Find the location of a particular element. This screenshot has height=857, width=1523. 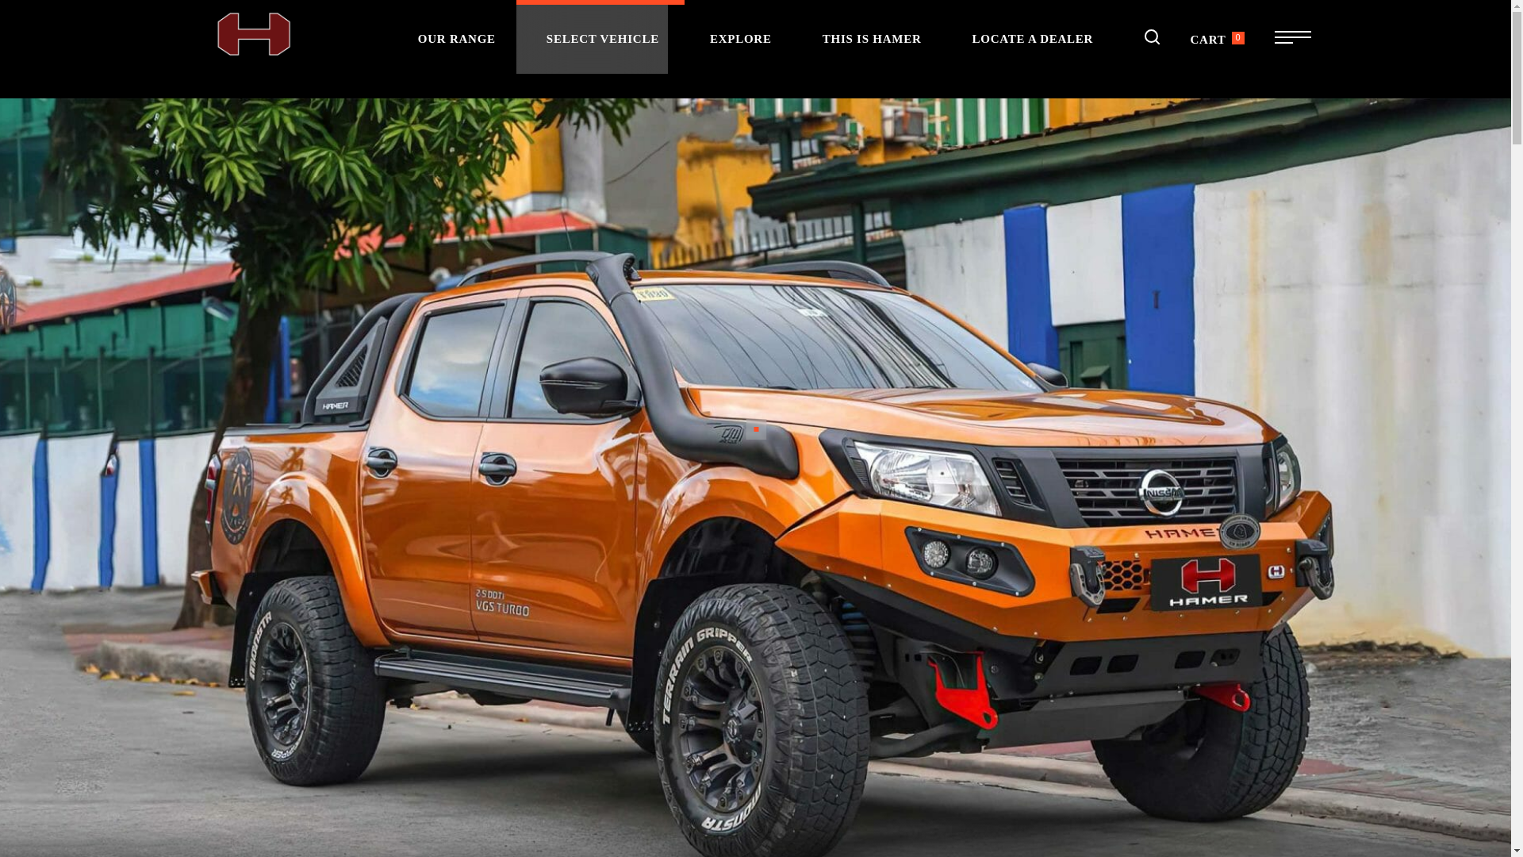

SELECT VEHICLE is located at coordinates (603, 37).